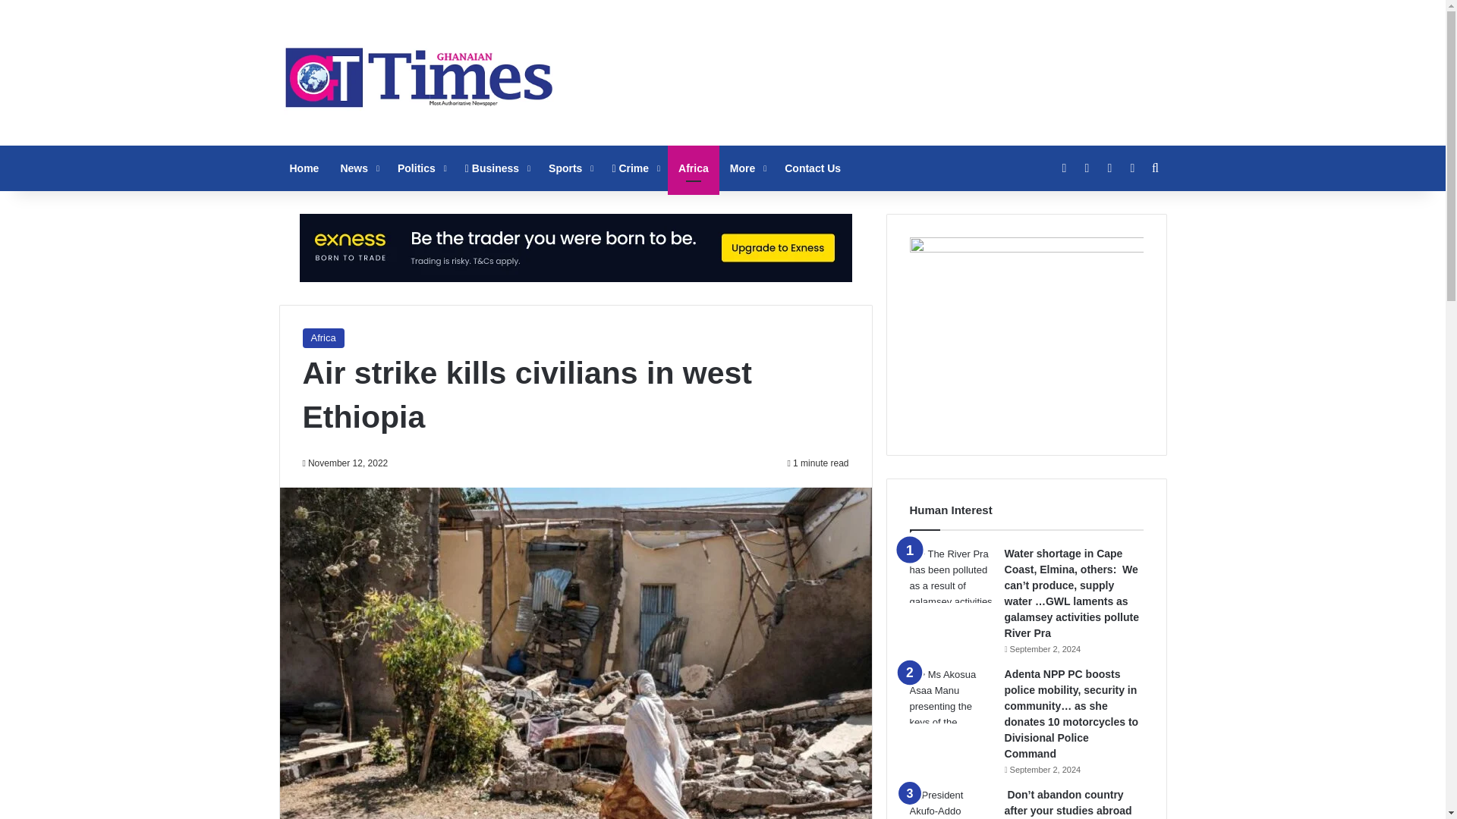 The height and width of the screenshot is (819, 1457). What do you see at coordinates (812, 168) in the screenshot?
I see `Contact Us` at bounding box center [812, 168].